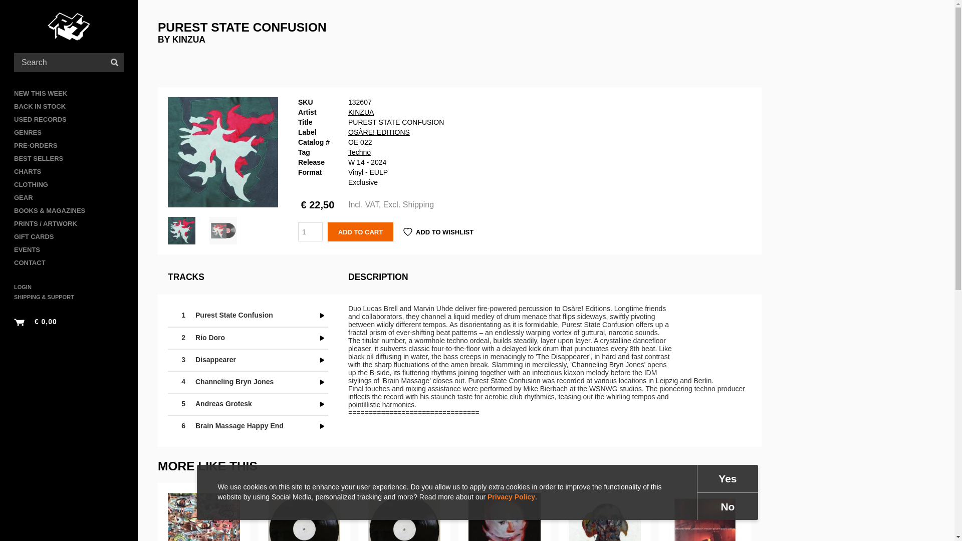 This screenshot has width=962, height=541. I want to click on ADD TO CART, so click(361, 231).